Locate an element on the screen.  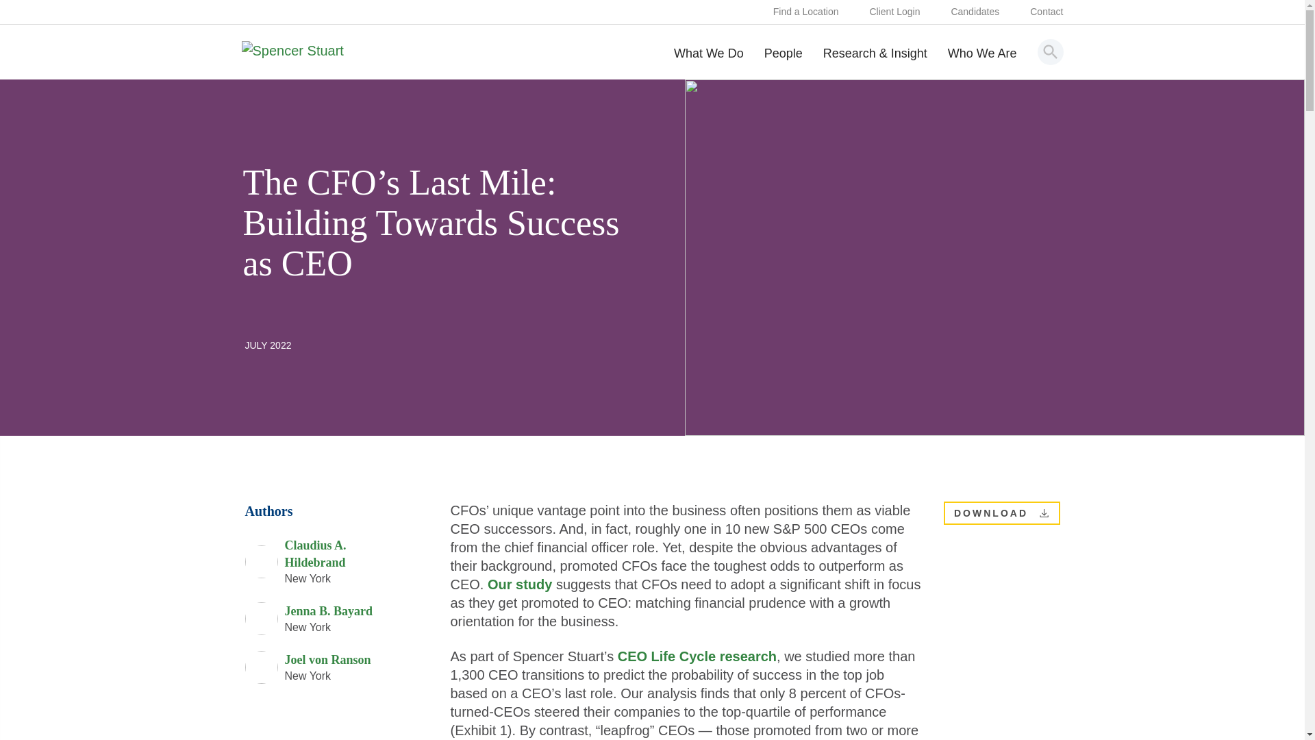
Contact is located at coordinates (1046, 12).